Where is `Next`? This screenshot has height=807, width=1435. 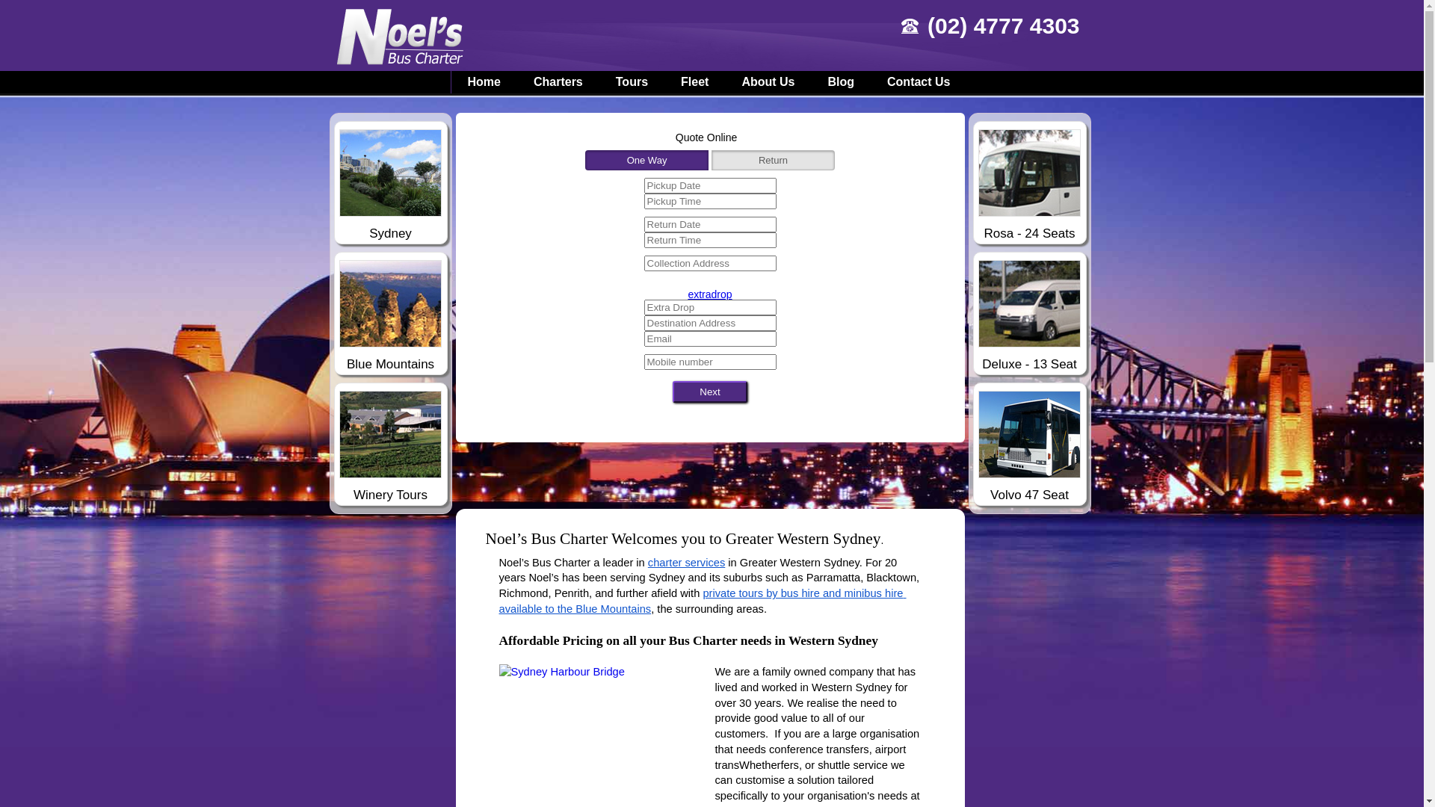 Next is located at coordinates (710, 392).